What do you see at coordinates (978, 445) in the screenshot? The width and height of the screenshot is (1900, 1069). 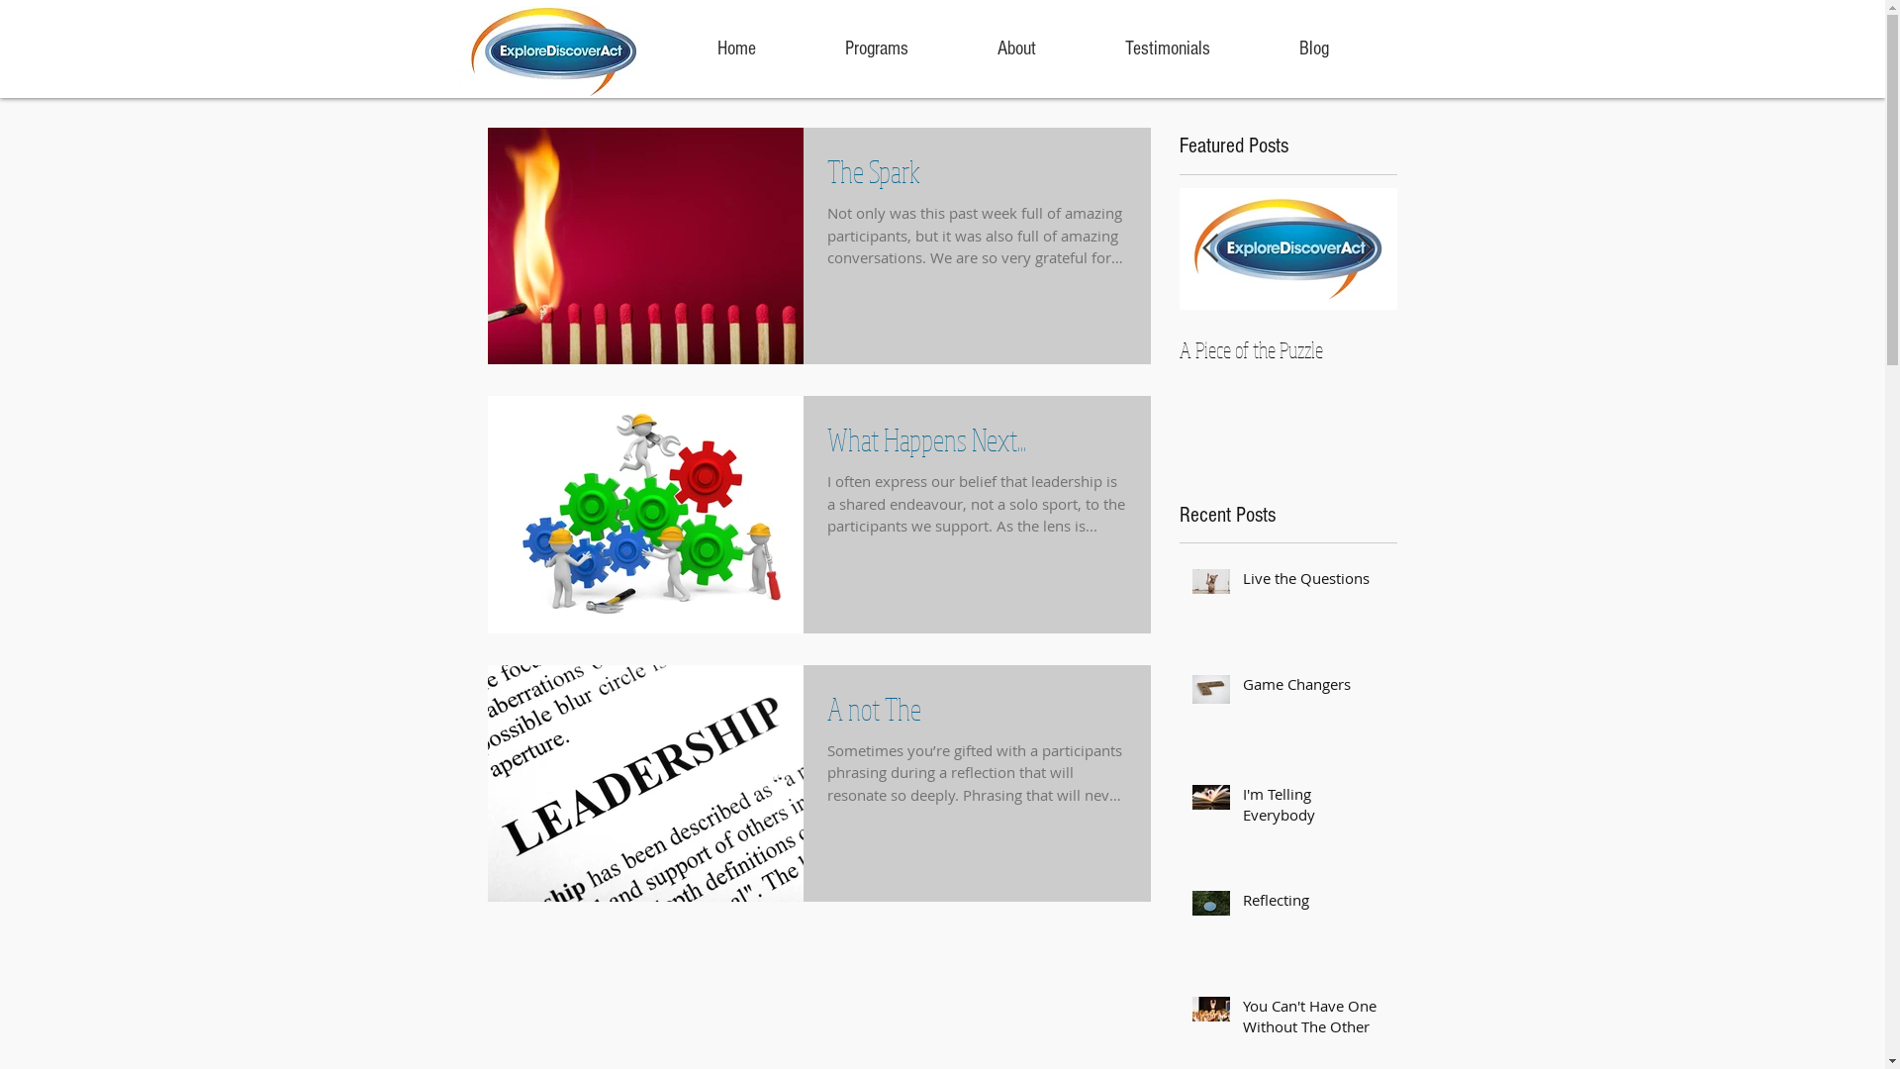 I see `What Happens Next...` at bounding box center [978, 445].